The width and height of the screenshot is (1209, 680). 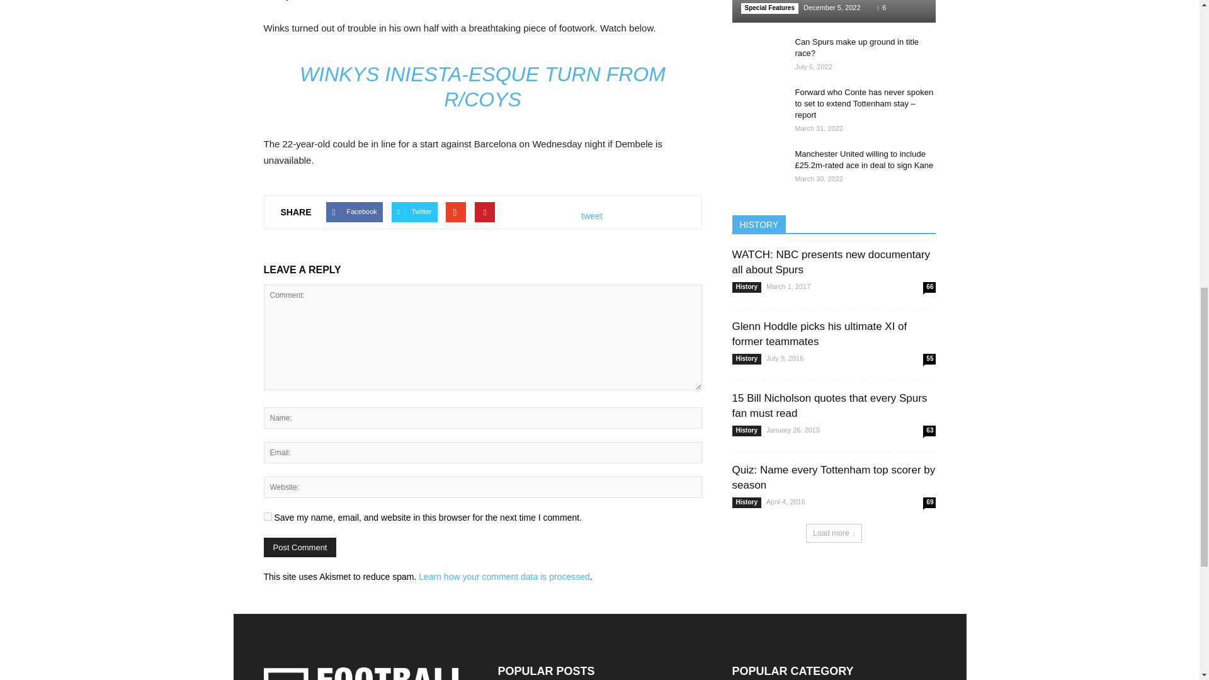 What do you see at coordinates (757, 54) in the screenshot?
I see `Can Spurs make up ground in title race?` at bounding box center [757, 54].